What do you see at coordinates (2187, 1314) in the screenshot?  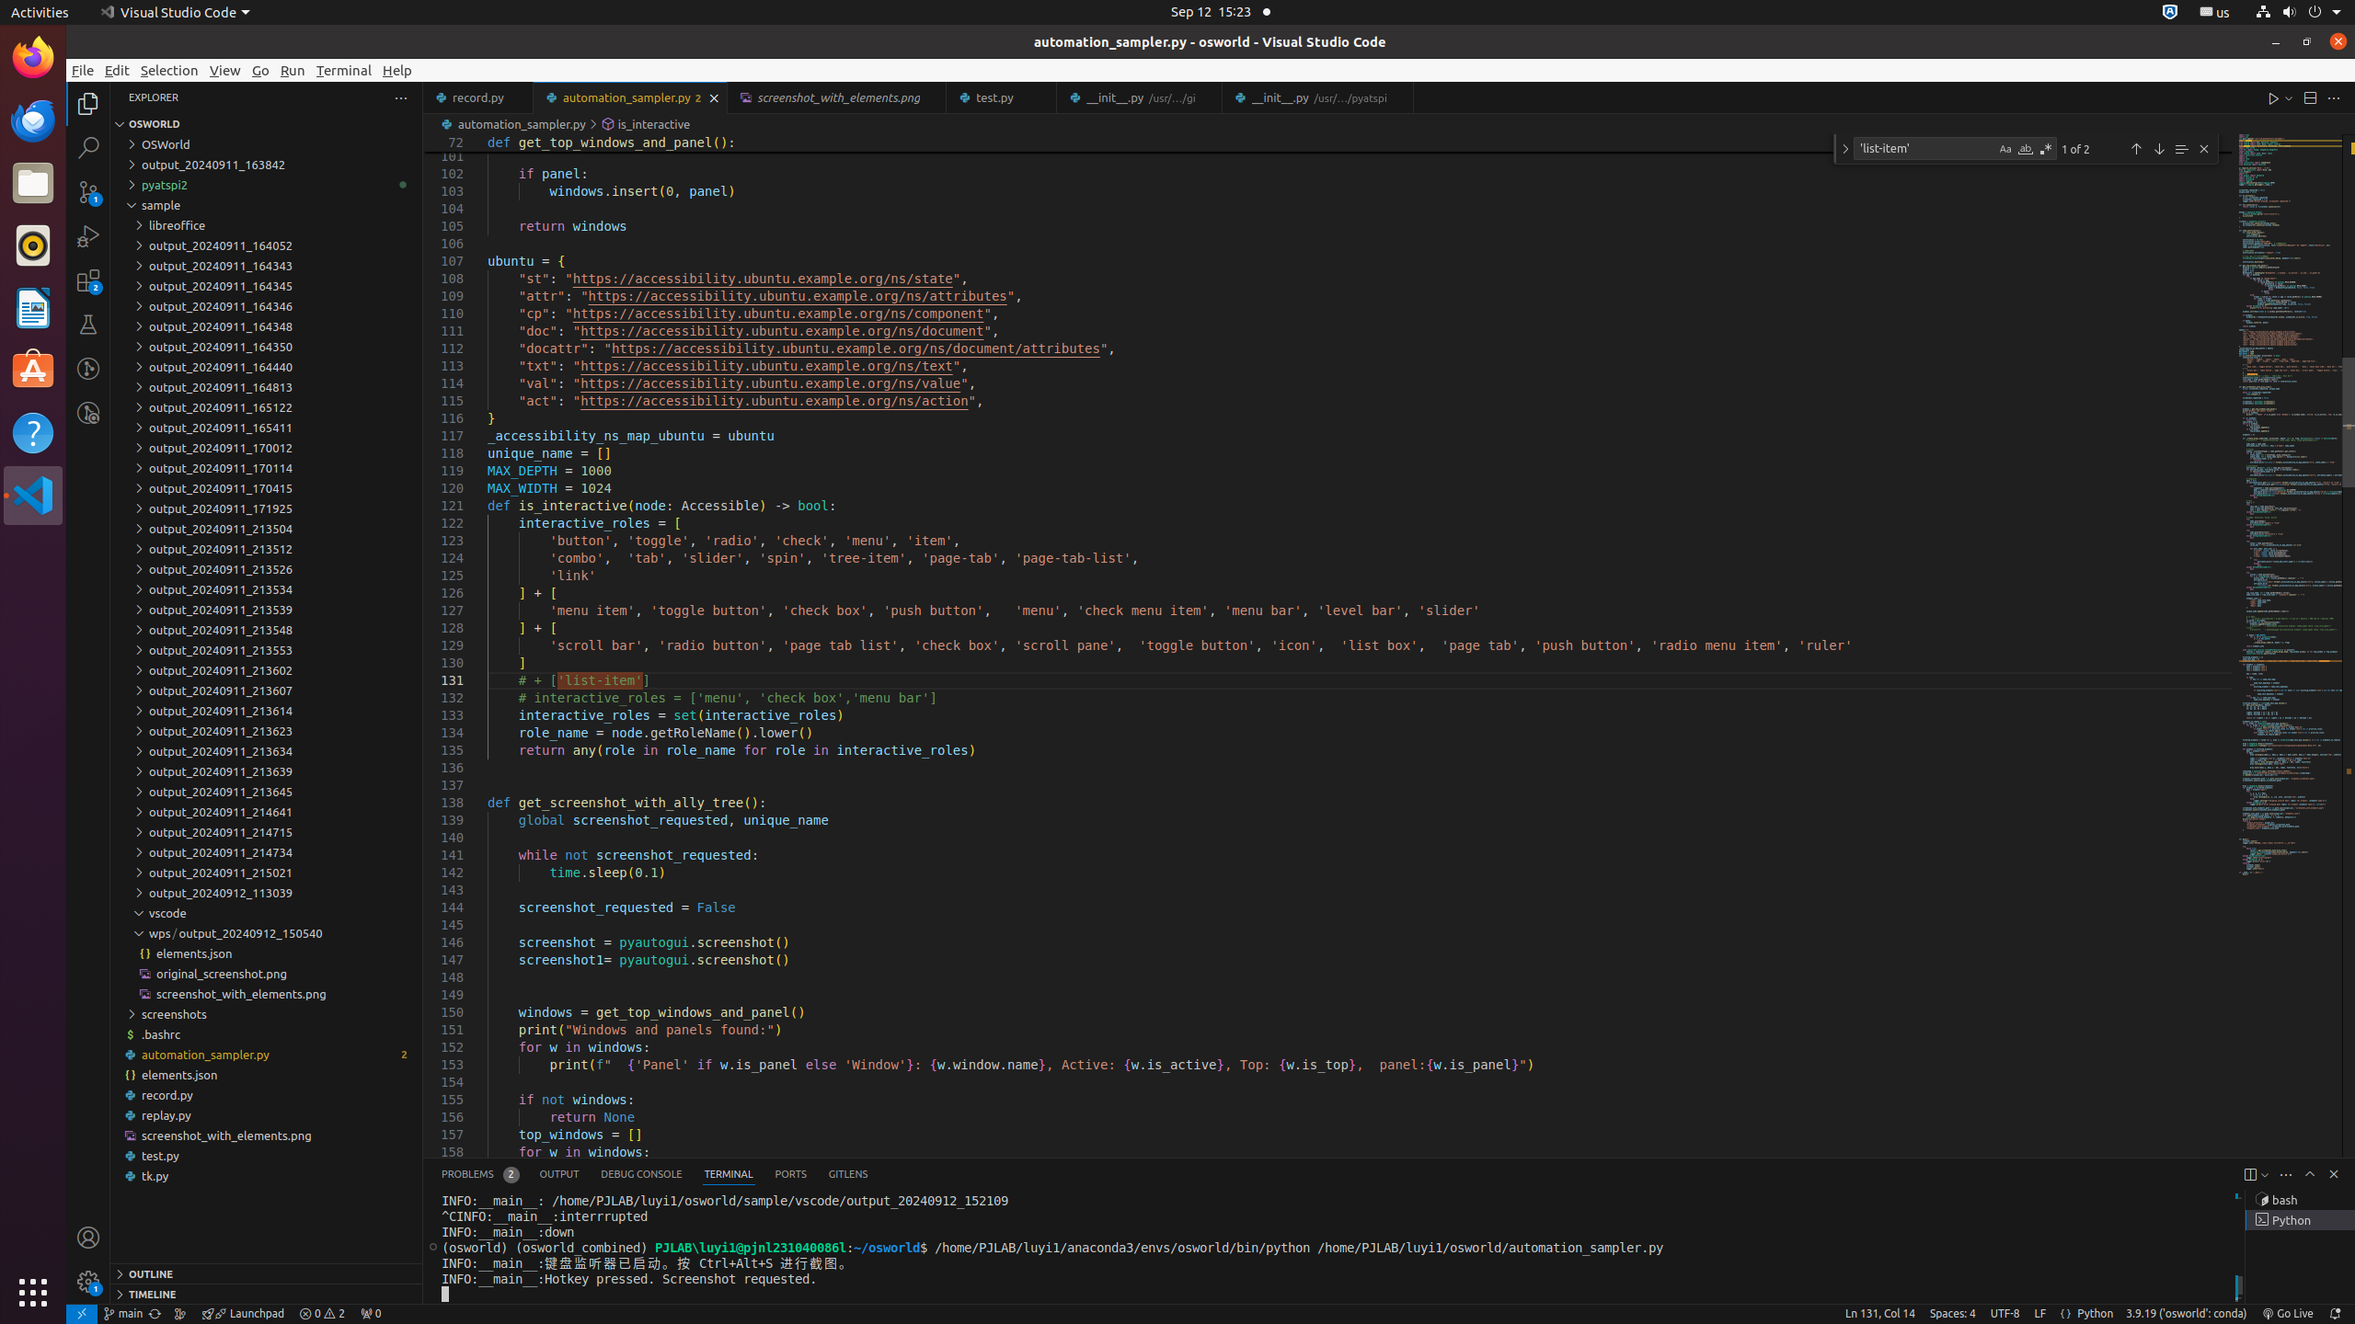 I see `3.9.19 ('osworld': conda), ~/anaconda3/envs/osworld/bin/python` at bounding box center [2187, 1314].